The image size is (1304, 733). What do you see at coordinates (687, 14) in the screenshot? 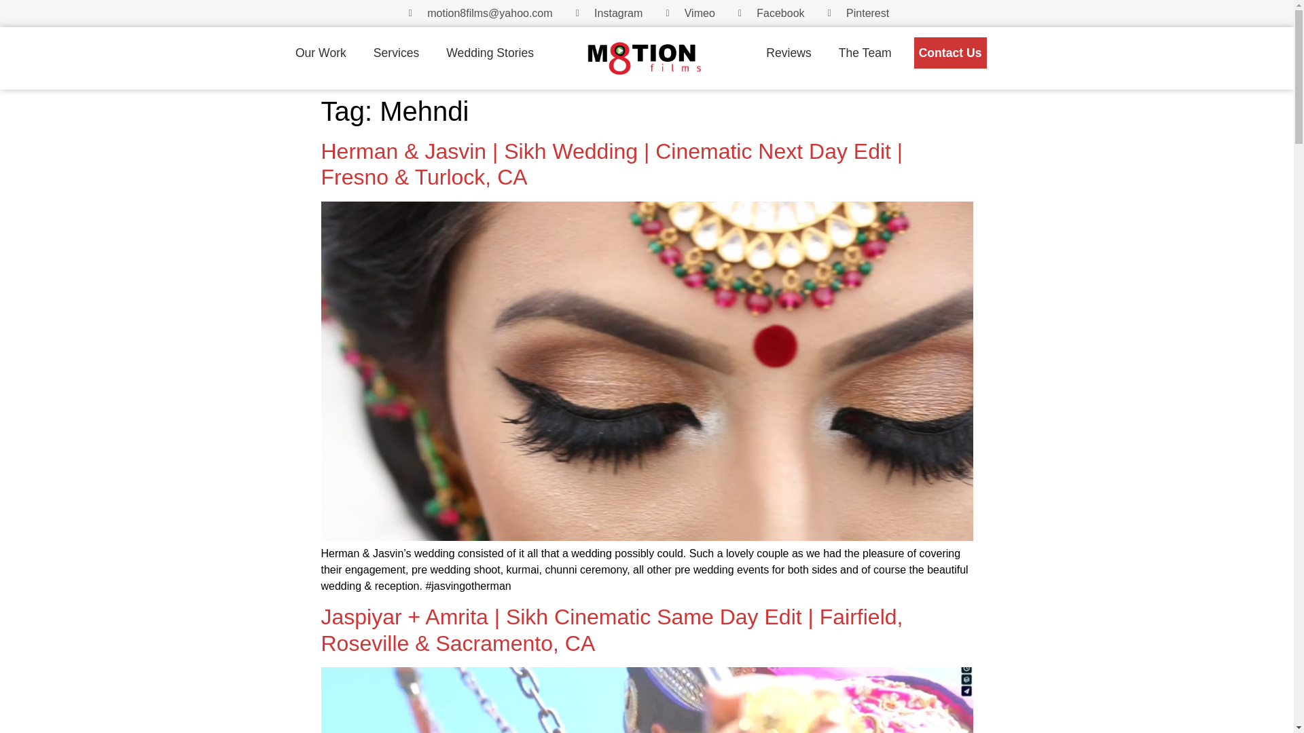
I see `Vimeo` at bounding box center [687, 14].